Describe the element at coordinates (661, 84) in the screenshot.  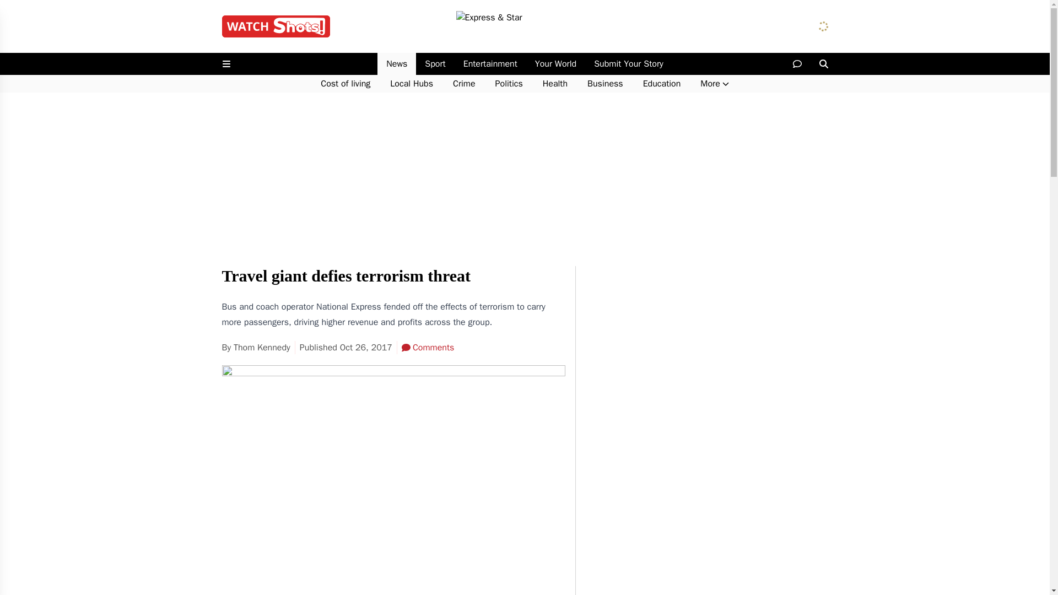
I see `Education` at that location.